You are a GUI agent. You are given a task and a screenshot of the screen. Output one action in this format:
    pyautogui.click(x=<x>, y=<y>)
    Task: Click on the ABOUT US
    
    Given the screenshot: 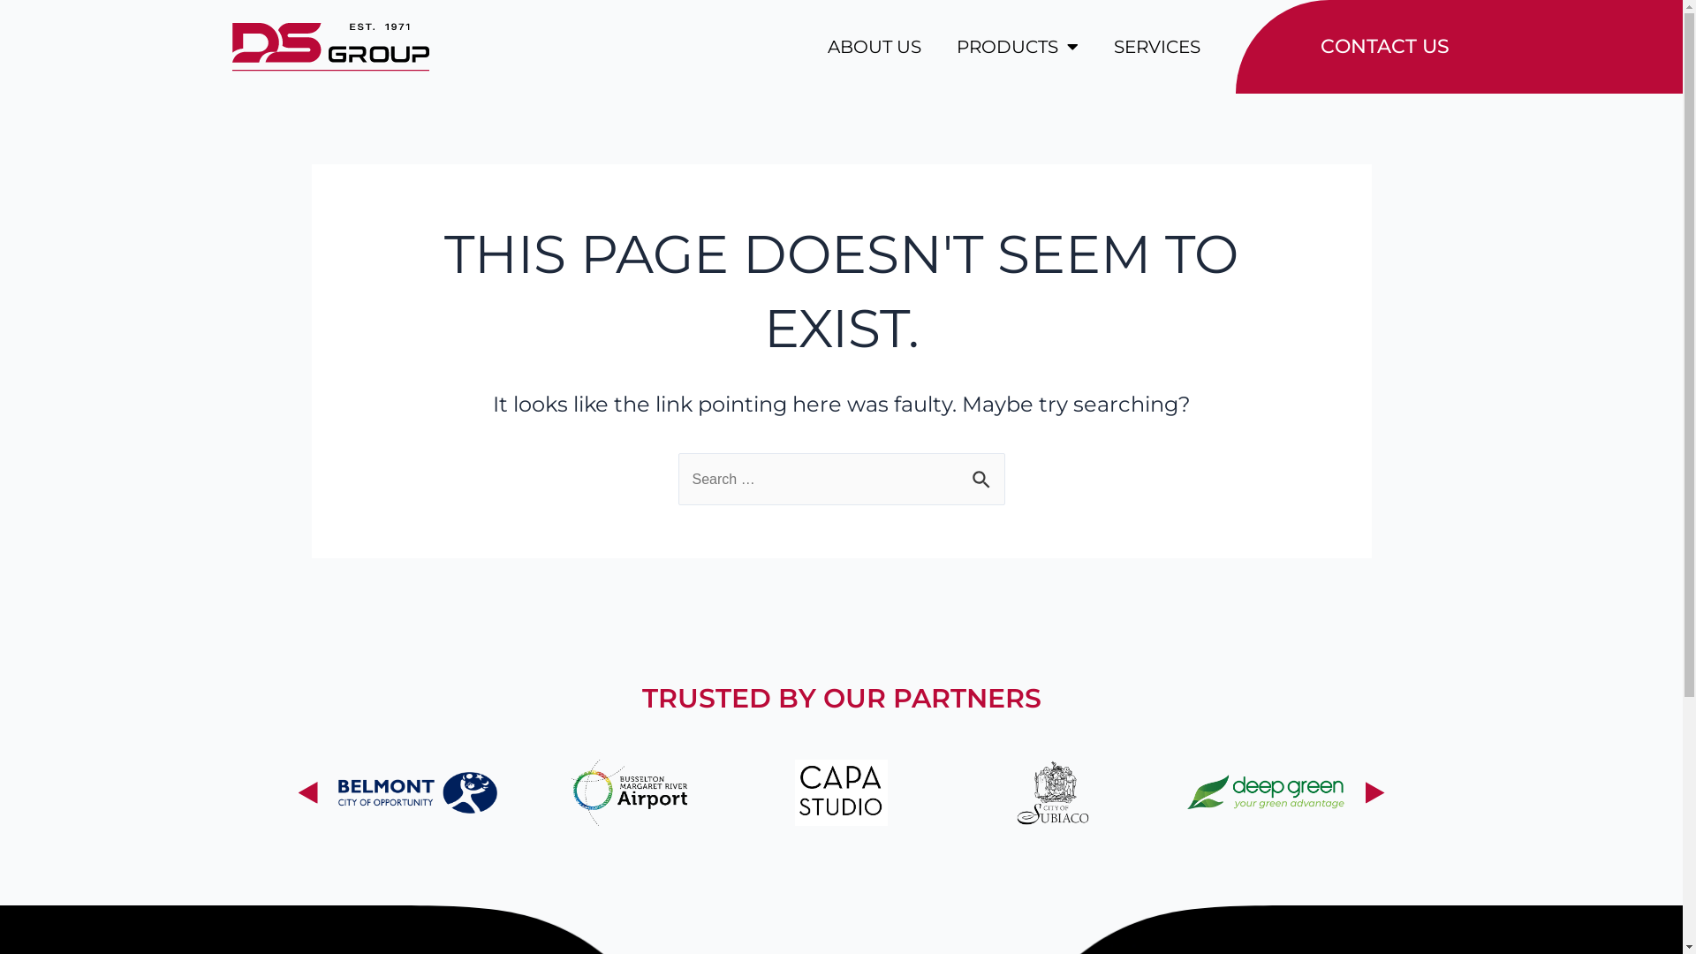 What is the action you would take?
    pyautogui.click(x=874, y=47)
    